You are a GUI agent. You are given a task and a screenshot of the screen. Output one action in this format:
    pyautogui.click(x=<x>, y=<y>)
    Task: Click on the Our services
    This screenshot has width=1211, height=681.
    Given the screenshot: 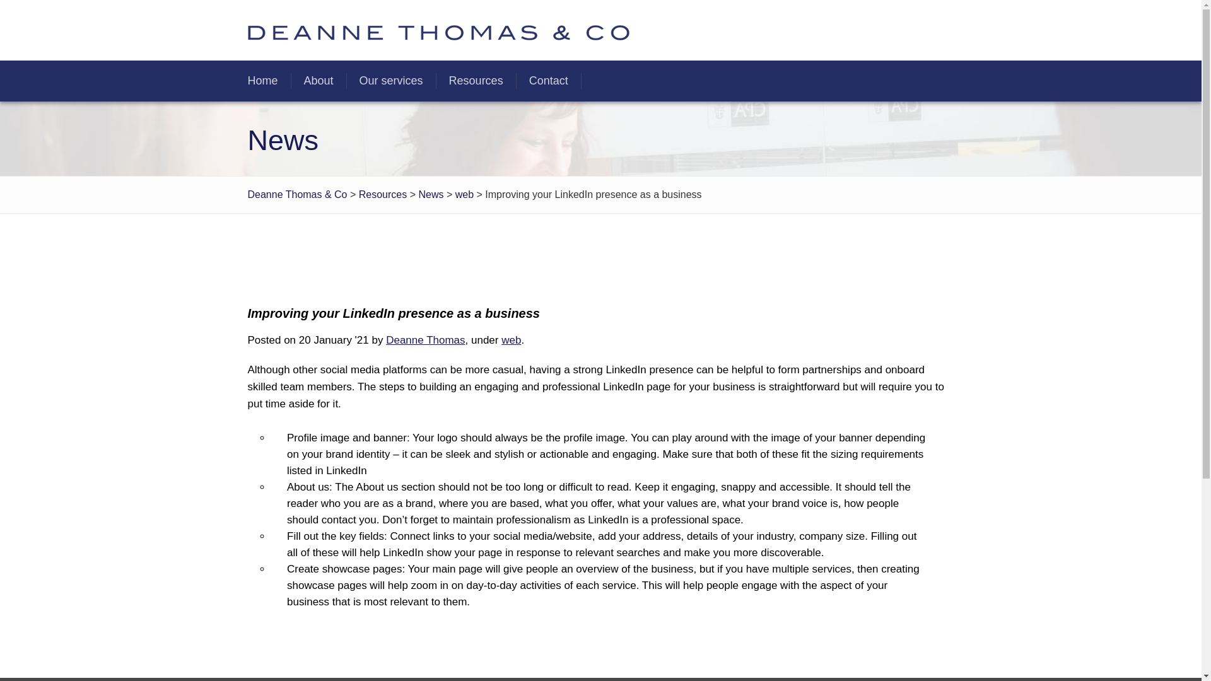 What is the action you would take?
    pyautogui.click(x=391, y=81)
    